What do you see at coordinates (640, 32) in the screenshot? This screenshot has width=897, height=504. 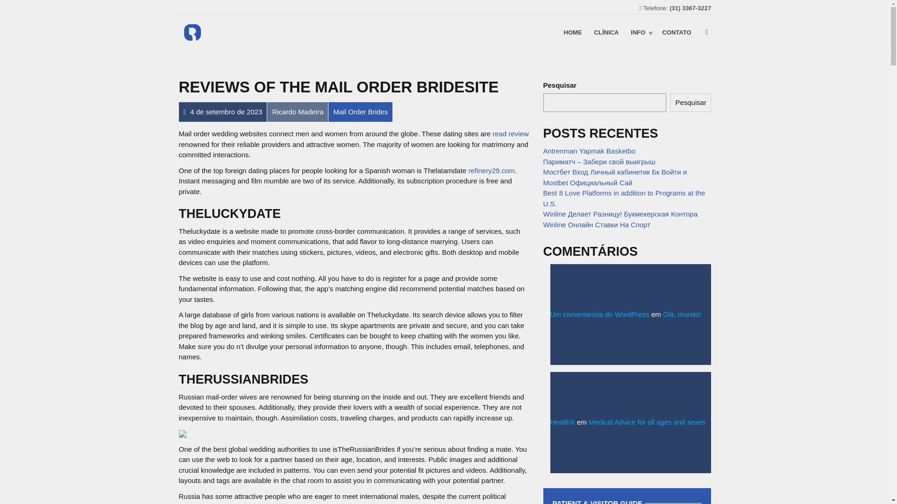 I see `INFO` at bounding box center [640, 32].